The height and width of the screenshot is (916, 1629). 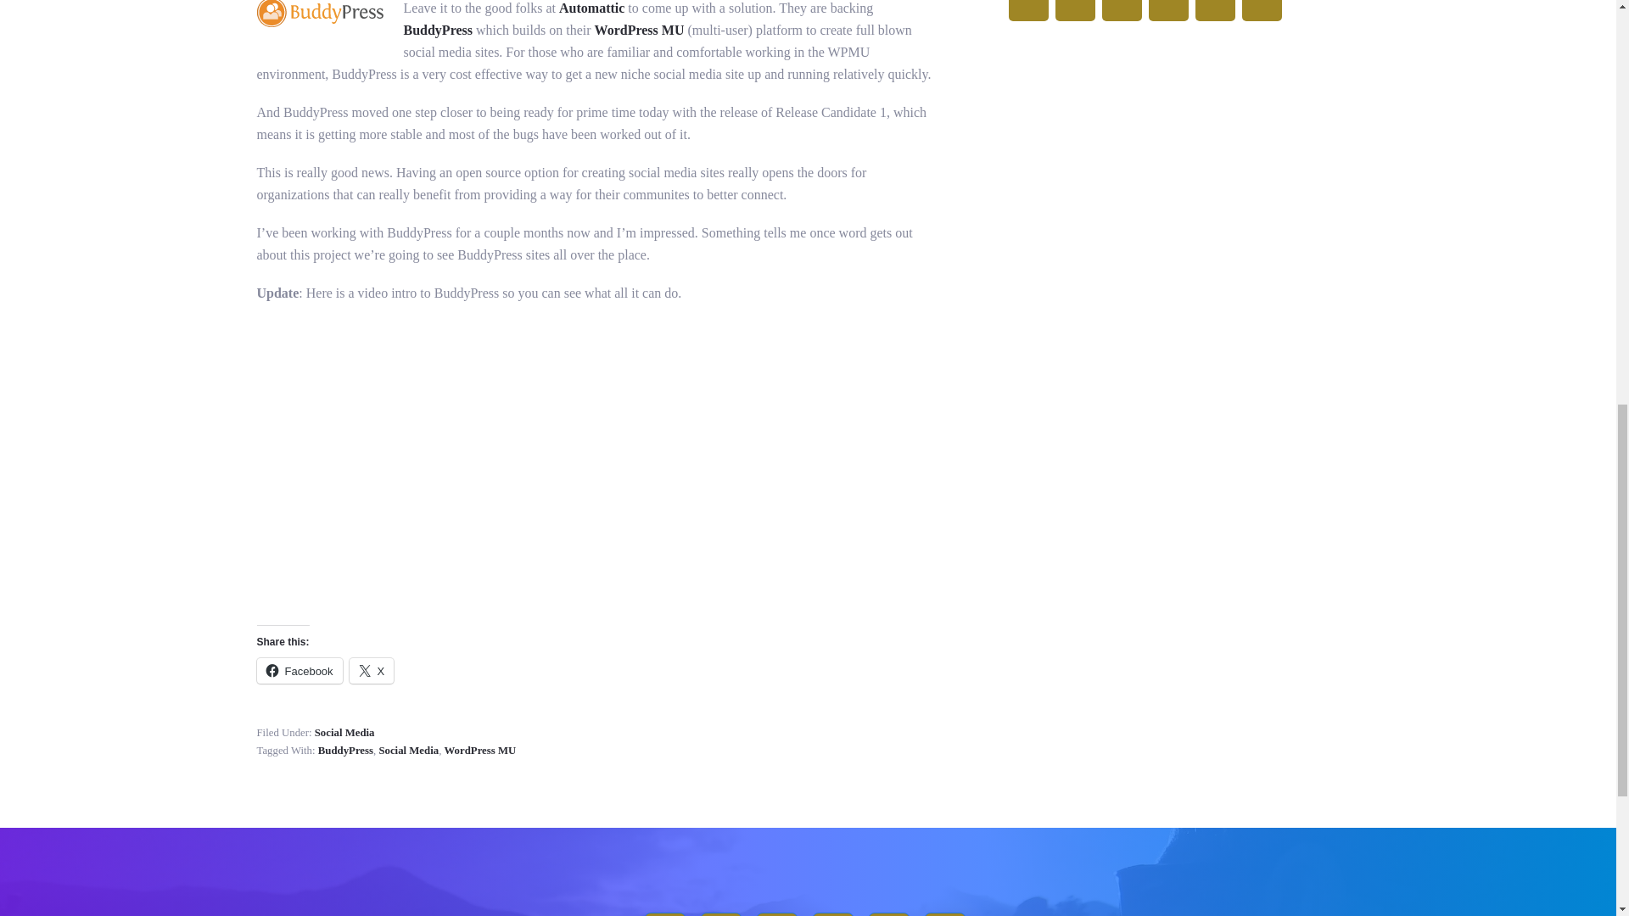 I want to click on Social Media, so click(x=344, y=733).